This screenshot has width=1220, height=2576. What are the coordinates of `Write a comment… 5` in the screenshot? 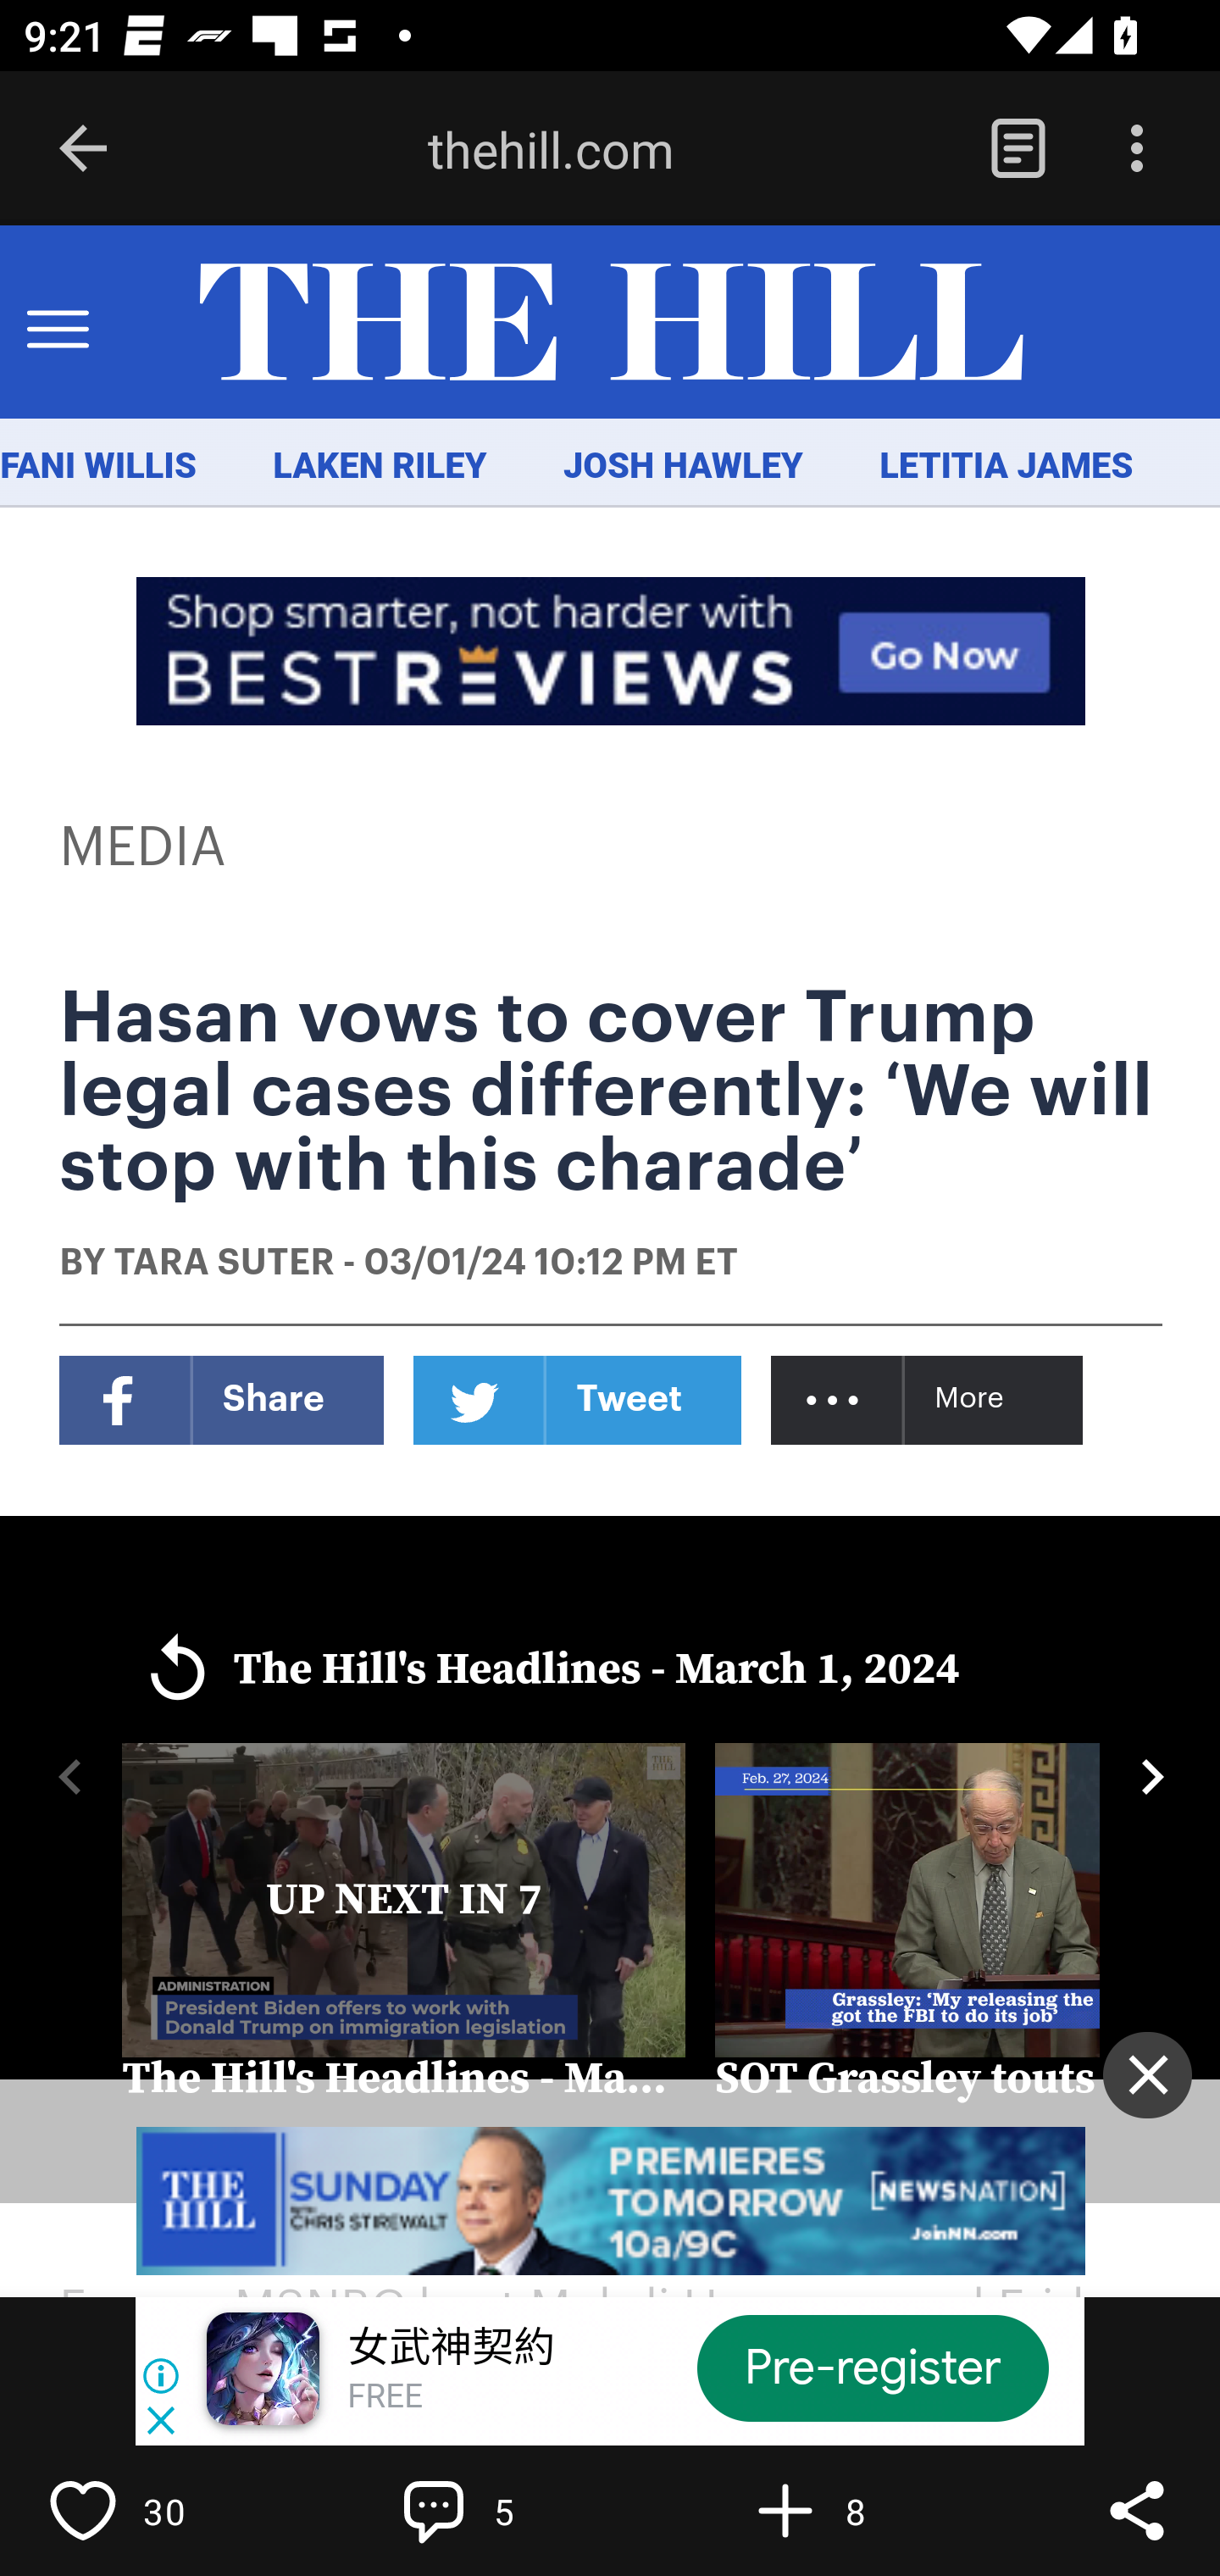 It's located at (505, 2510).